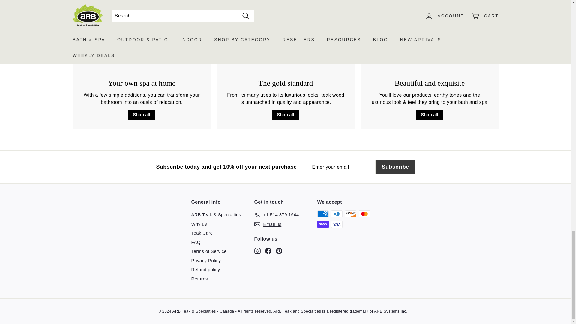 This screenshot has width=576, height=324. Describe the element at coordinates (351, 214) in the screenshot. I see `Discover` at that location.